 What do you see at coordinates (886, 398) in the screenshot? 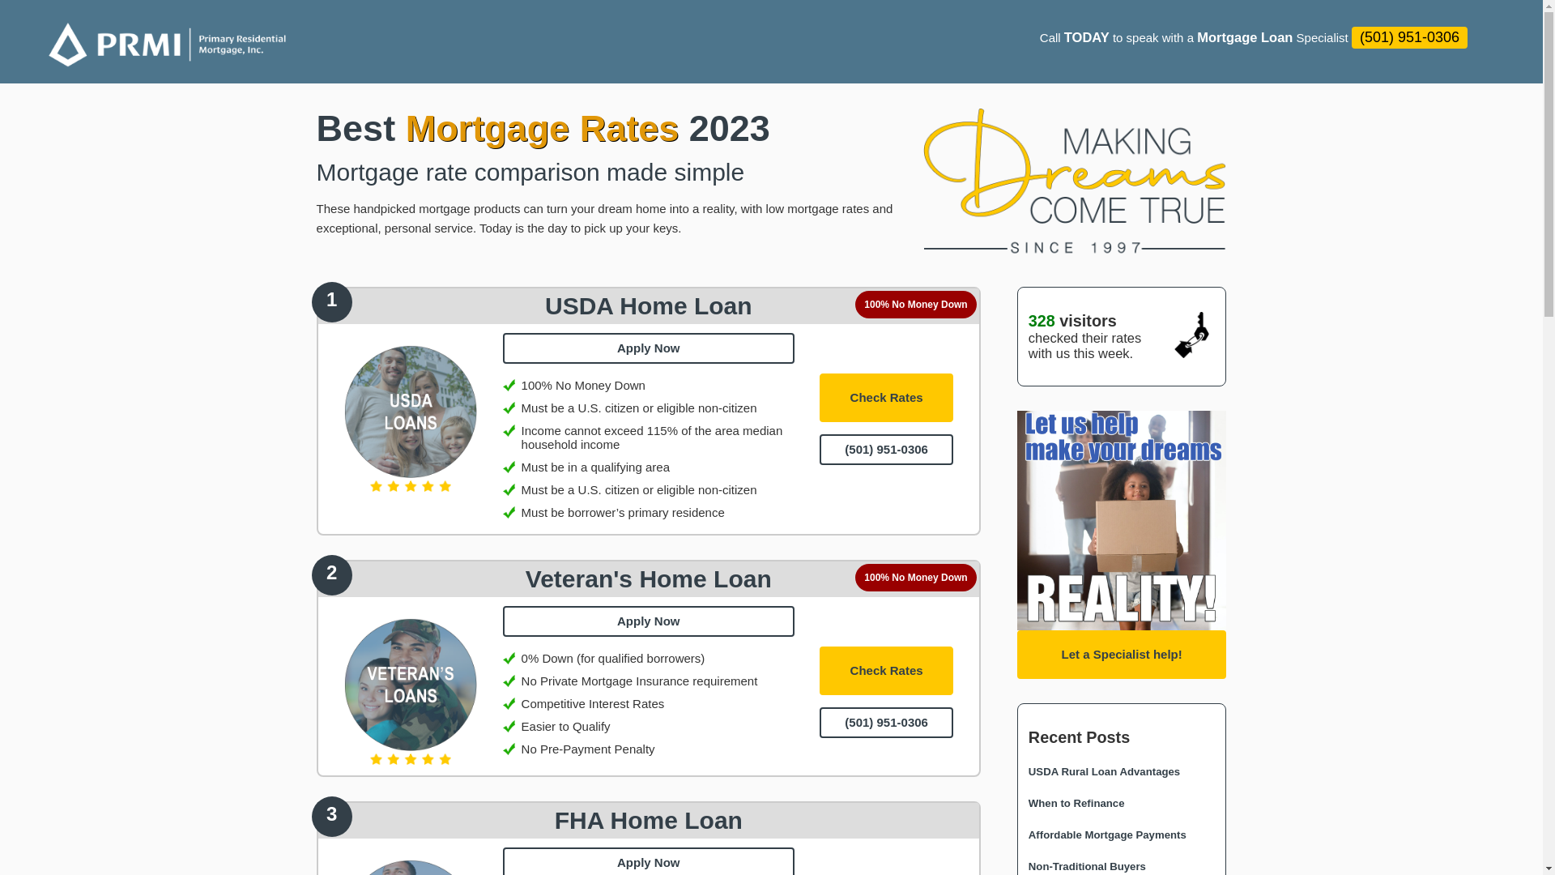
I see `Check Rates` at bounding box center [886, 398].